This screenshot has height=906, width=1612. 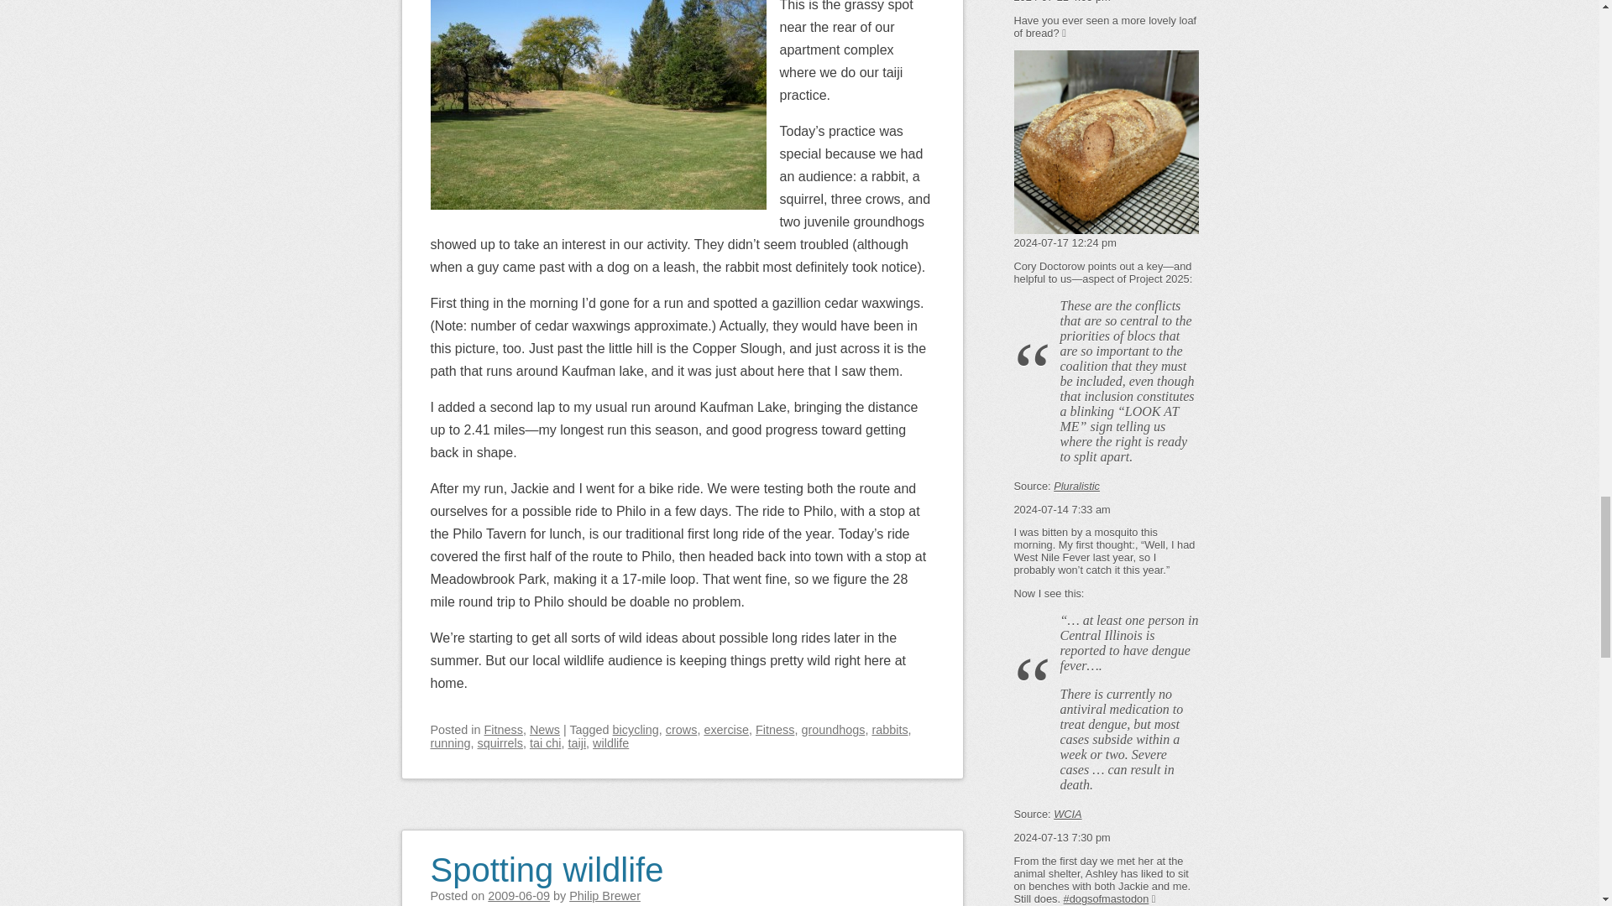 What do you see at coordinates (725, 730) in the screenshot?
I see `exercise` at bounding box center [725, 730].